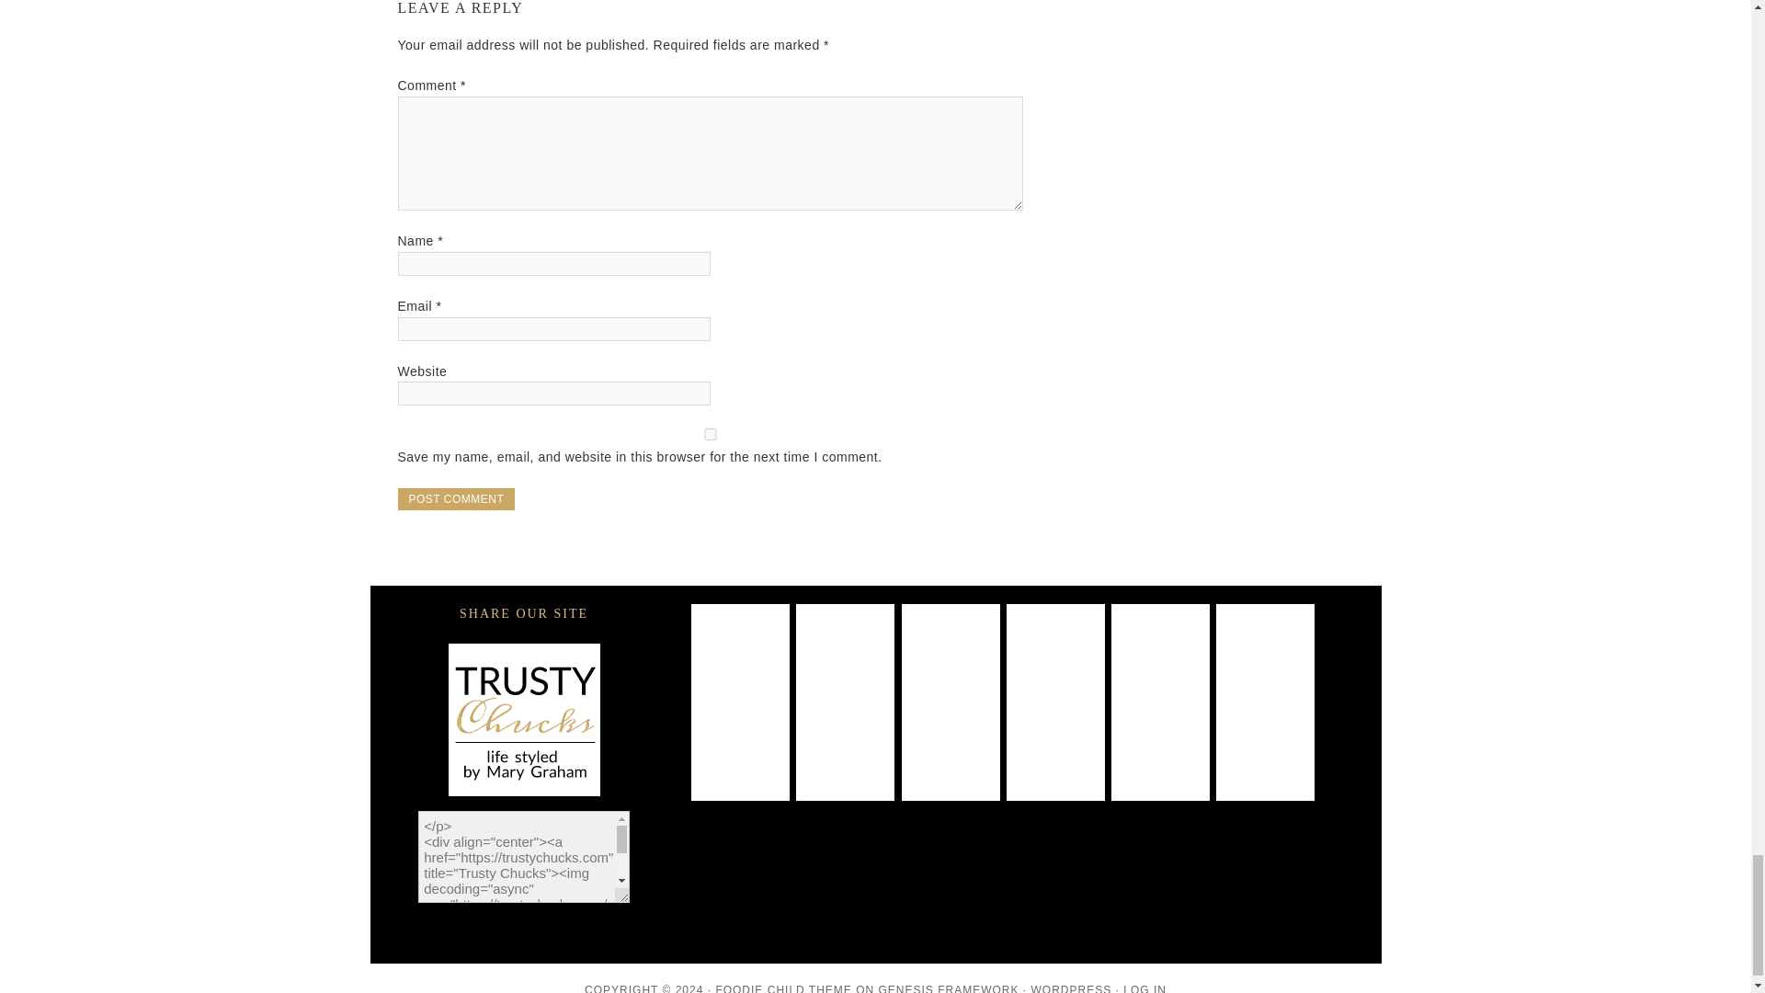 This screenshot has height=993, width=1765. I want to click on yes, so click(710, 434).